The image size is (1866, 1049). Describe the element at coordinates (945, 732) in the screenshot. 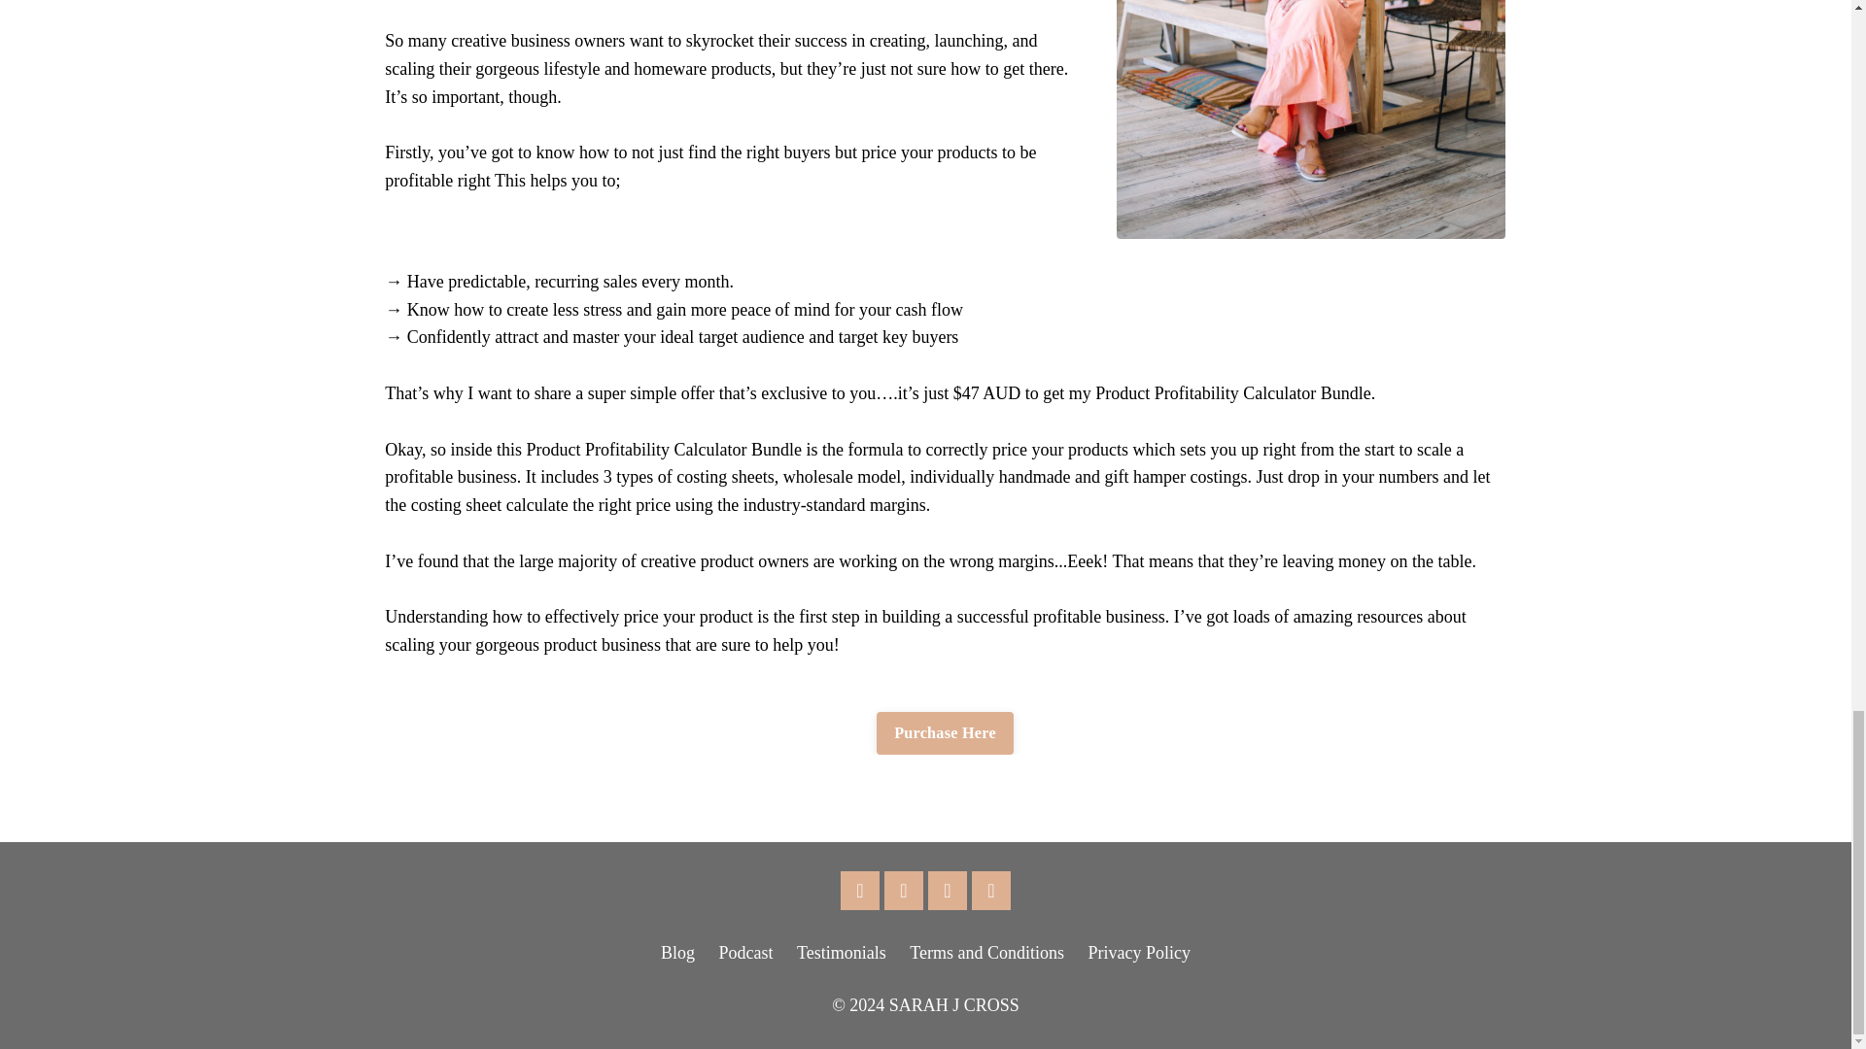

I see `Purchase Here` at that location.